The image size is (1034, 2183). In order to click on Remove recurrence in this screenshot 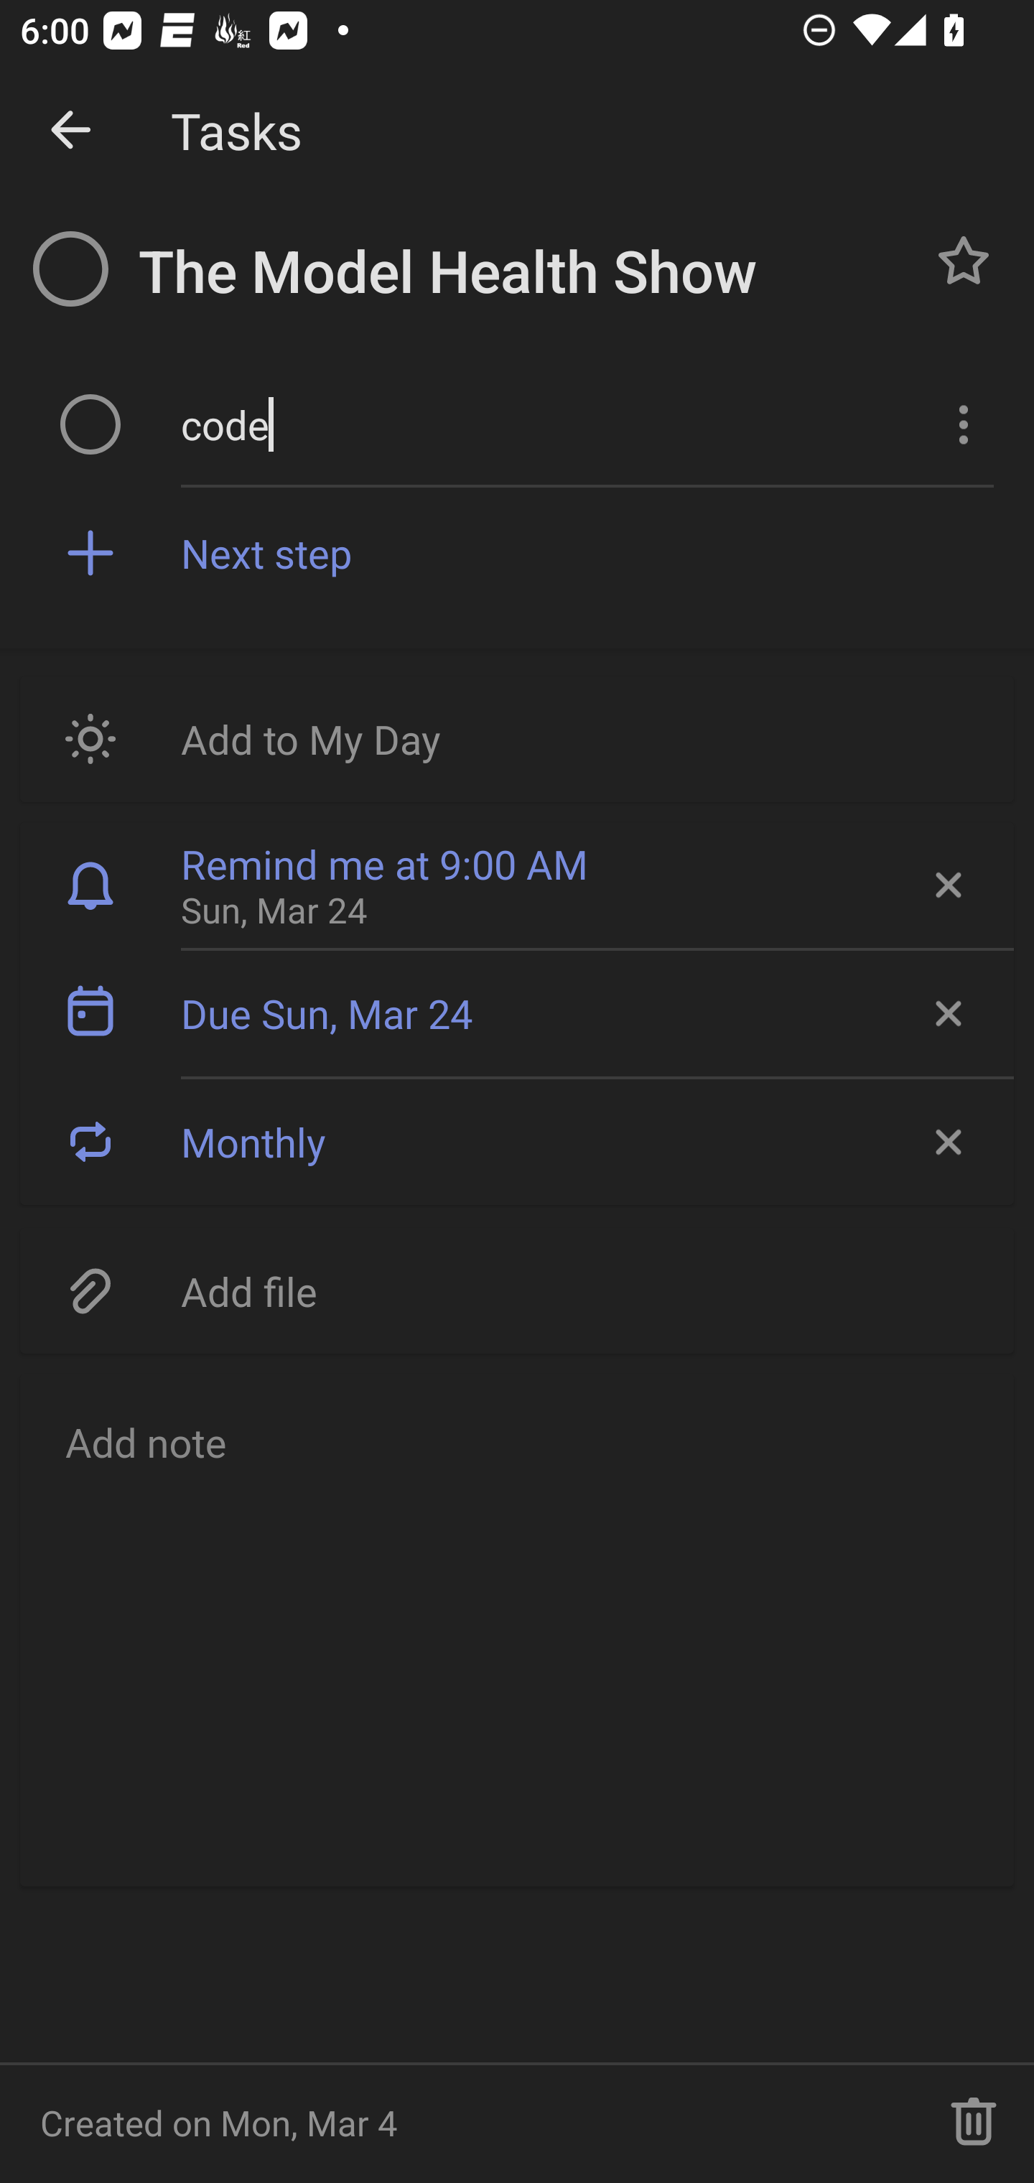, I will do `click(946, 1142)`.